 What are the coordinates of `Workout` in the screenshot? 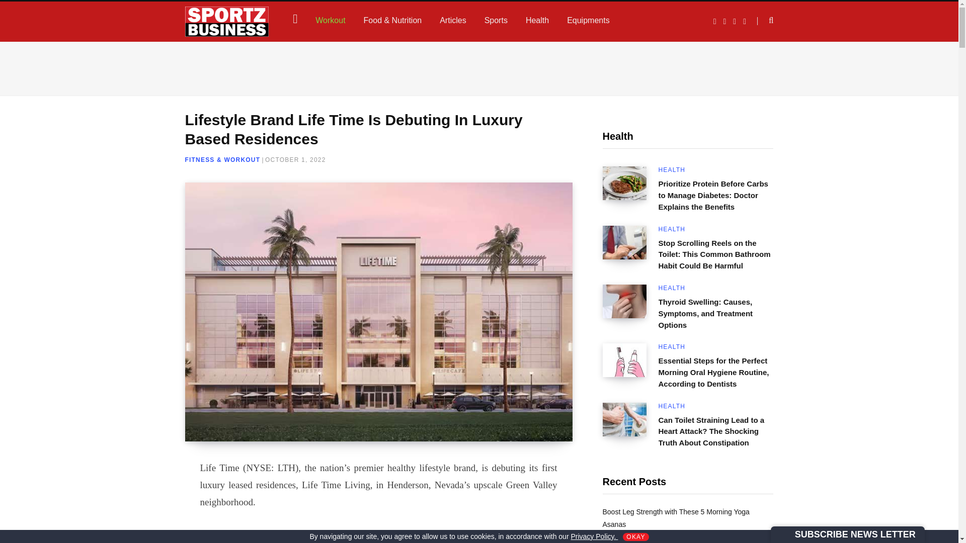 It's located at (330, 20).